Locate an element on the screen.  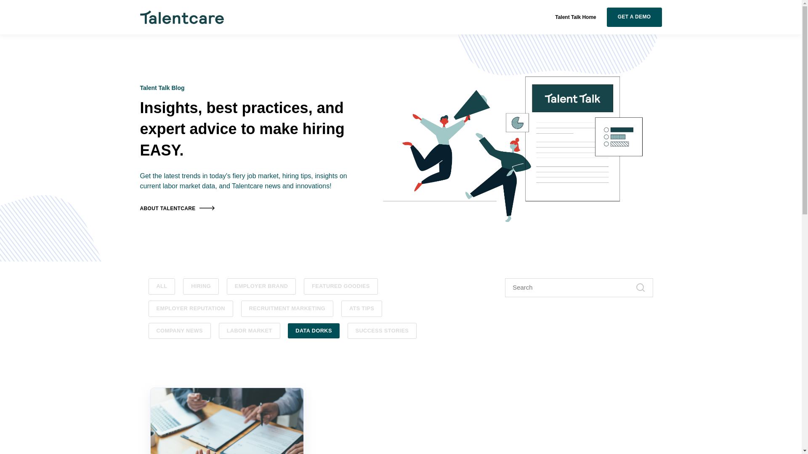
EMPLOYER BRAND is located at coordinates (262, 286).